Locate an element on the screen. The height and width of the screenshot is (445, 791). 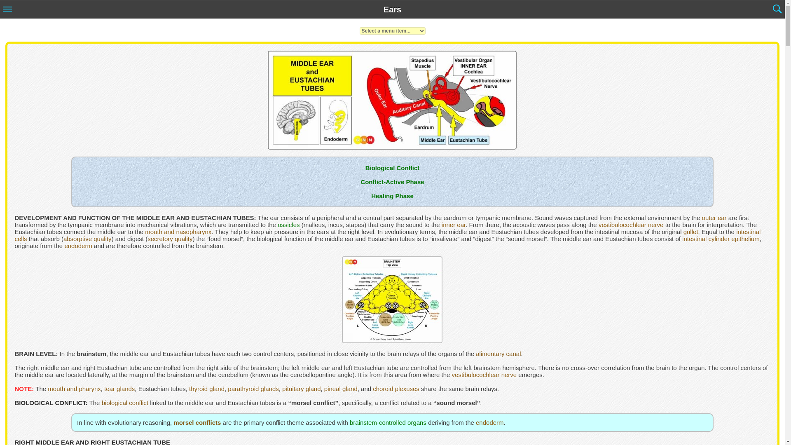
Healing Phase is located at coordinates (392, 195).